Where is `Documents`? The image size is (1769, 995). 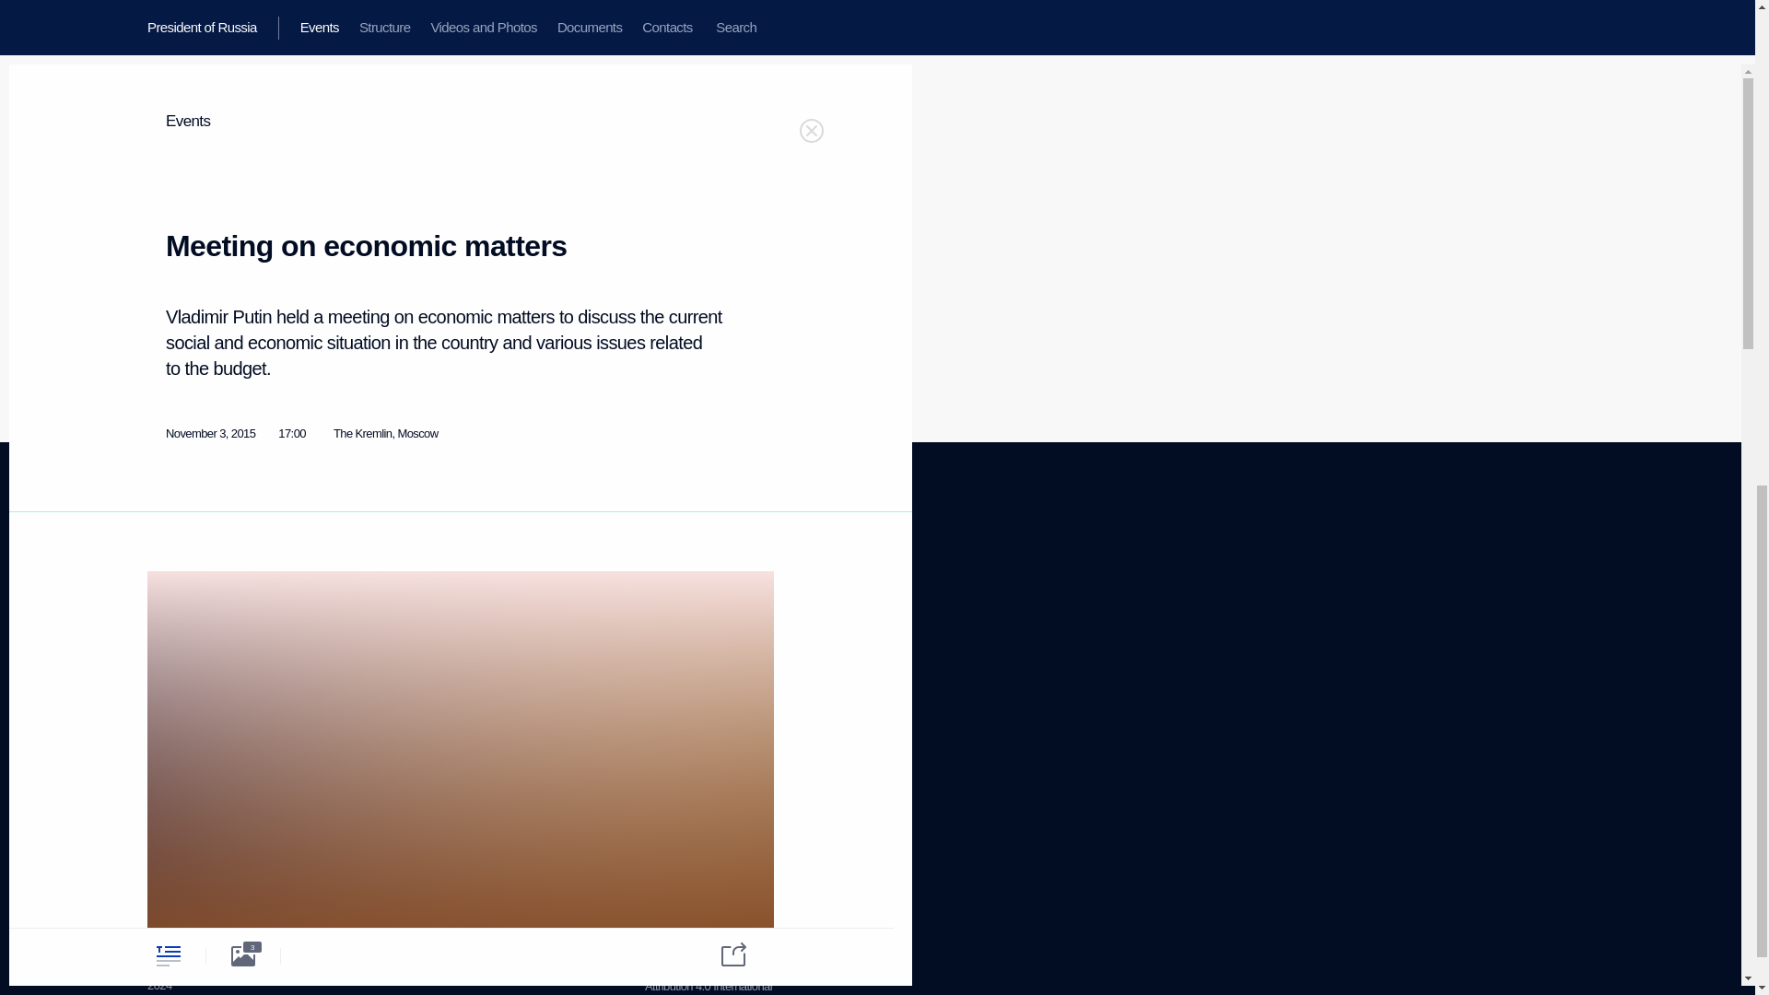 Documents is located at coordinates (175, 654).